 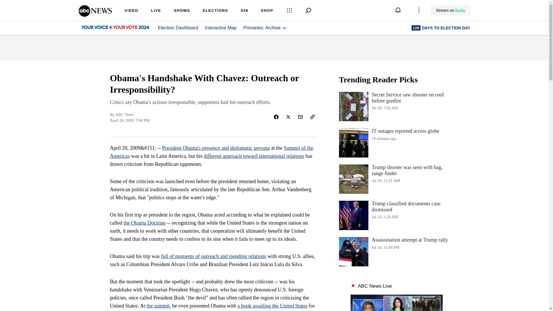 I want to click on 538, so click(x=178, y=28).